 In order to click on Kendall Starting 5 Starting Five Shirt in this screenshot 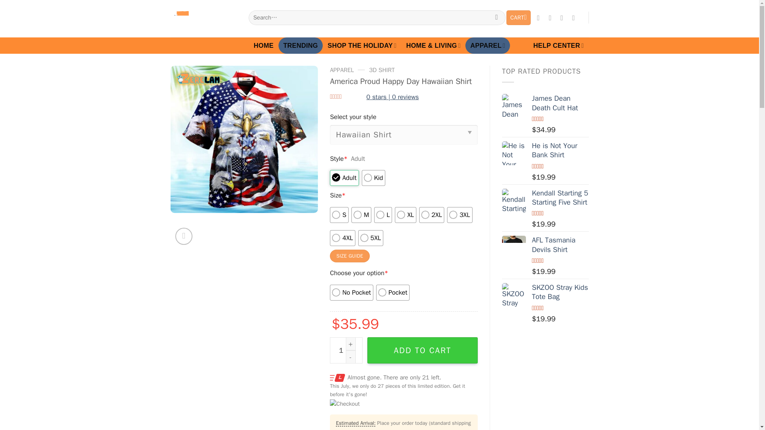, I will do `click(514, 201)`.